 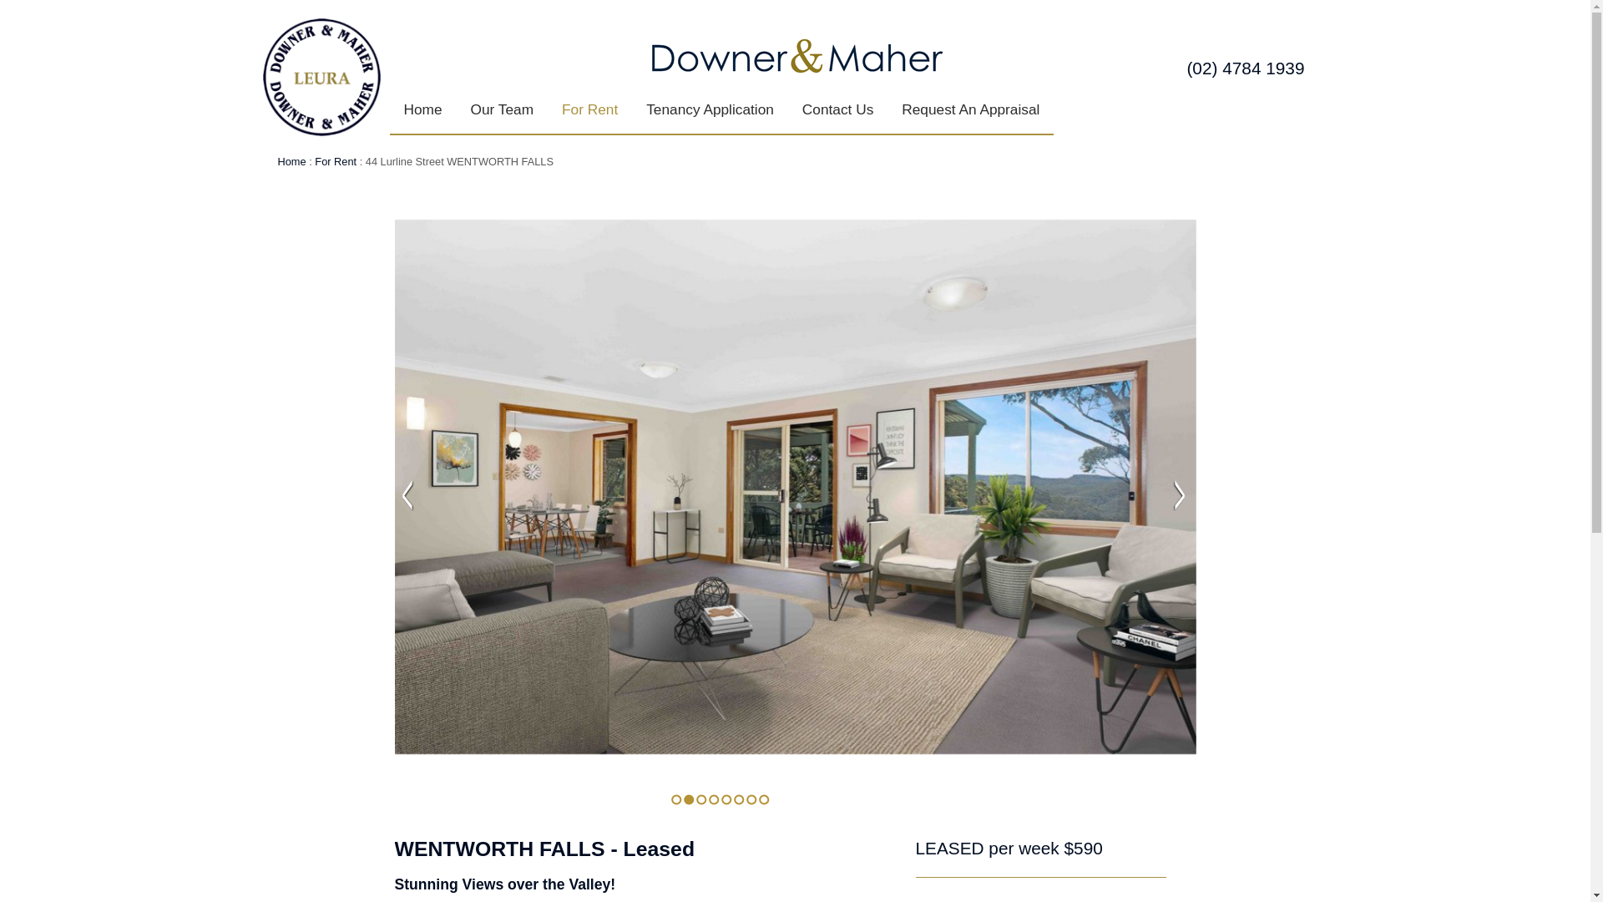 I want to click on 8, so click(x=763, y=800).